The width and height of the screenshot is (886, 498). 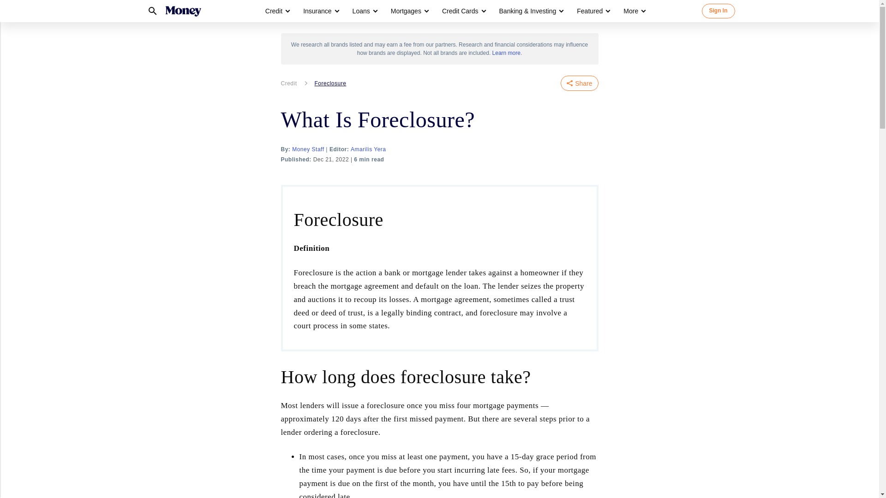 What do you see at coordinates (277, 11) in the screenshot?
I see `Credit` at bounding box center [277, 11].